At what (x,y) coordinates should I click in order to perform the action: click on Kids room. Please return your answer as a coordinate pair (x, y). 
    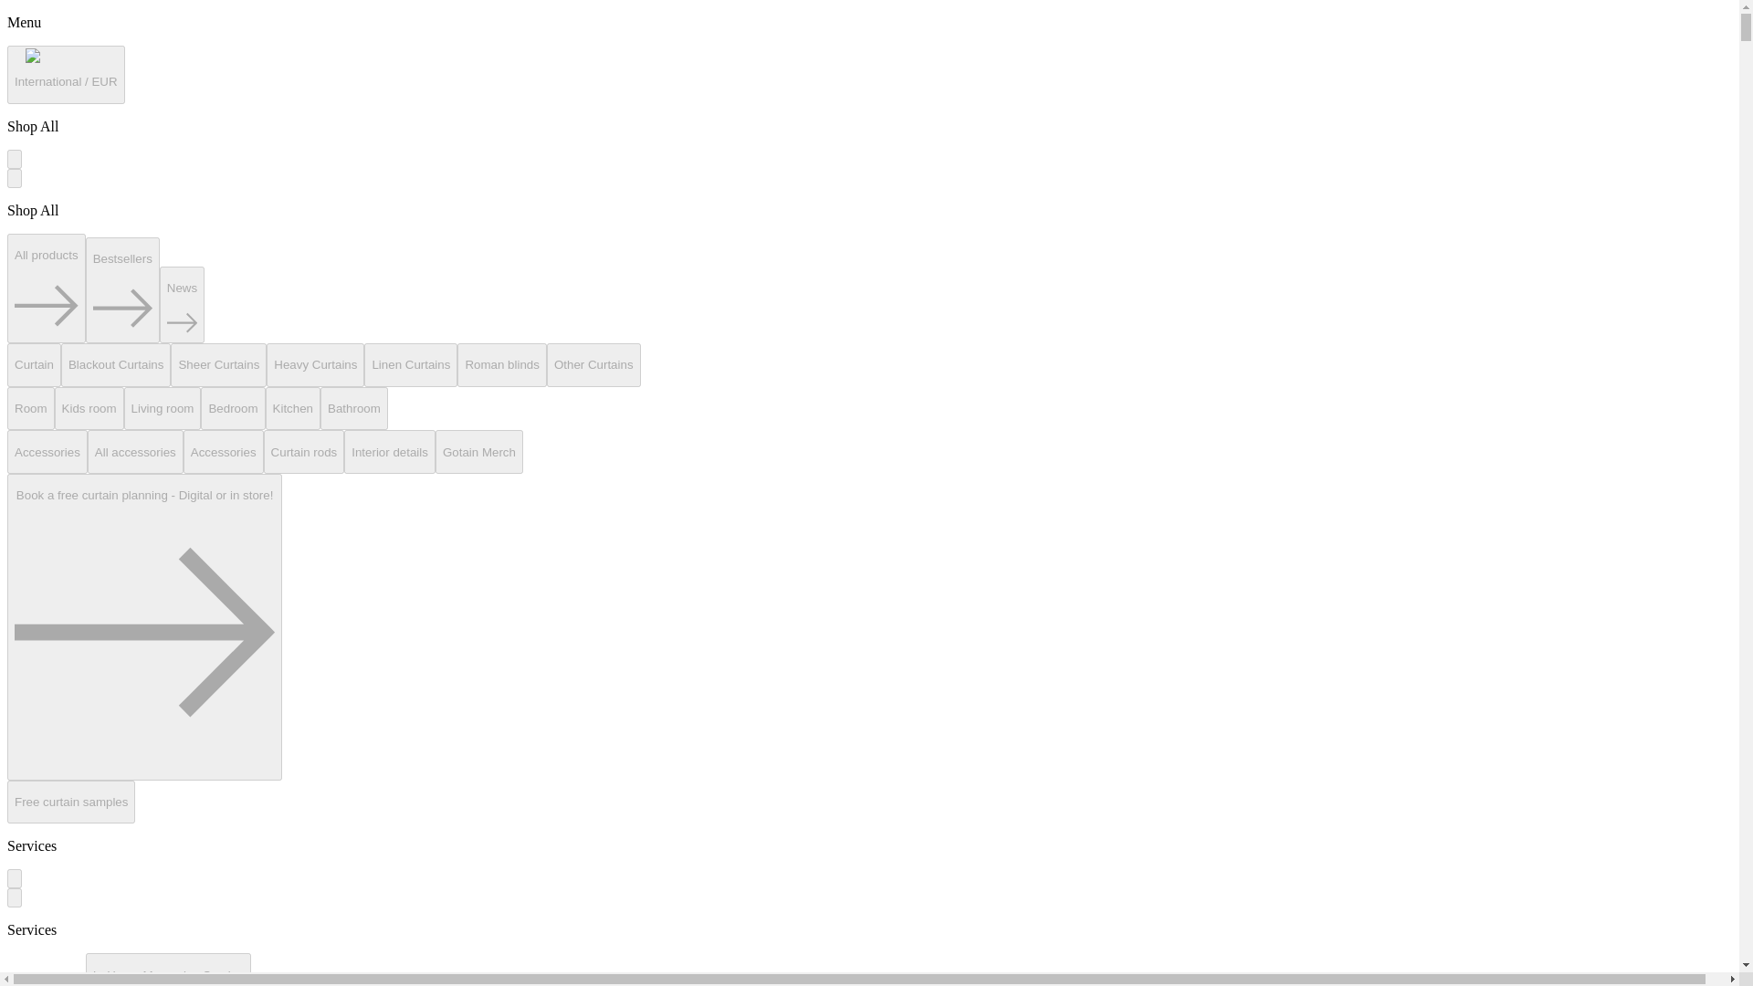
    Looking at the image, I should click on (89, 409).